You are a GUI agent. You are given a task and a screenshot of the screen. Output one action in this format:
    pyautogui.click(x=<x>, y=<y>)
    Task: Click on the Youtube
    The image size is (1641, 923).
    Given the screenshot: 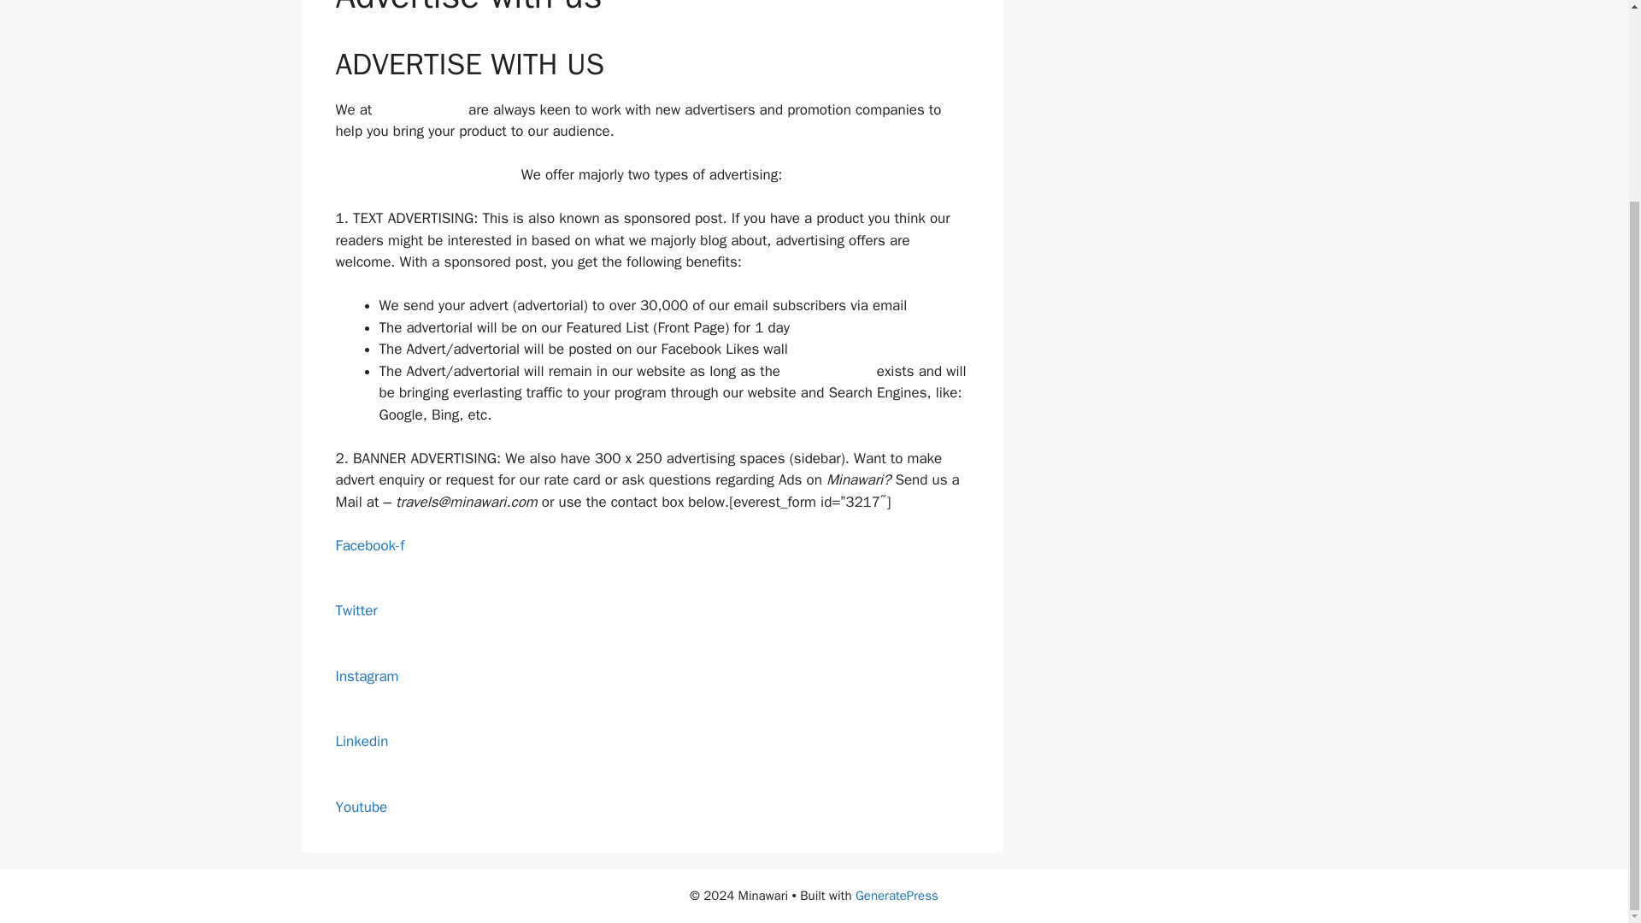 What is the action you would take?
    pyautogui.click(x=361, y=818)
    